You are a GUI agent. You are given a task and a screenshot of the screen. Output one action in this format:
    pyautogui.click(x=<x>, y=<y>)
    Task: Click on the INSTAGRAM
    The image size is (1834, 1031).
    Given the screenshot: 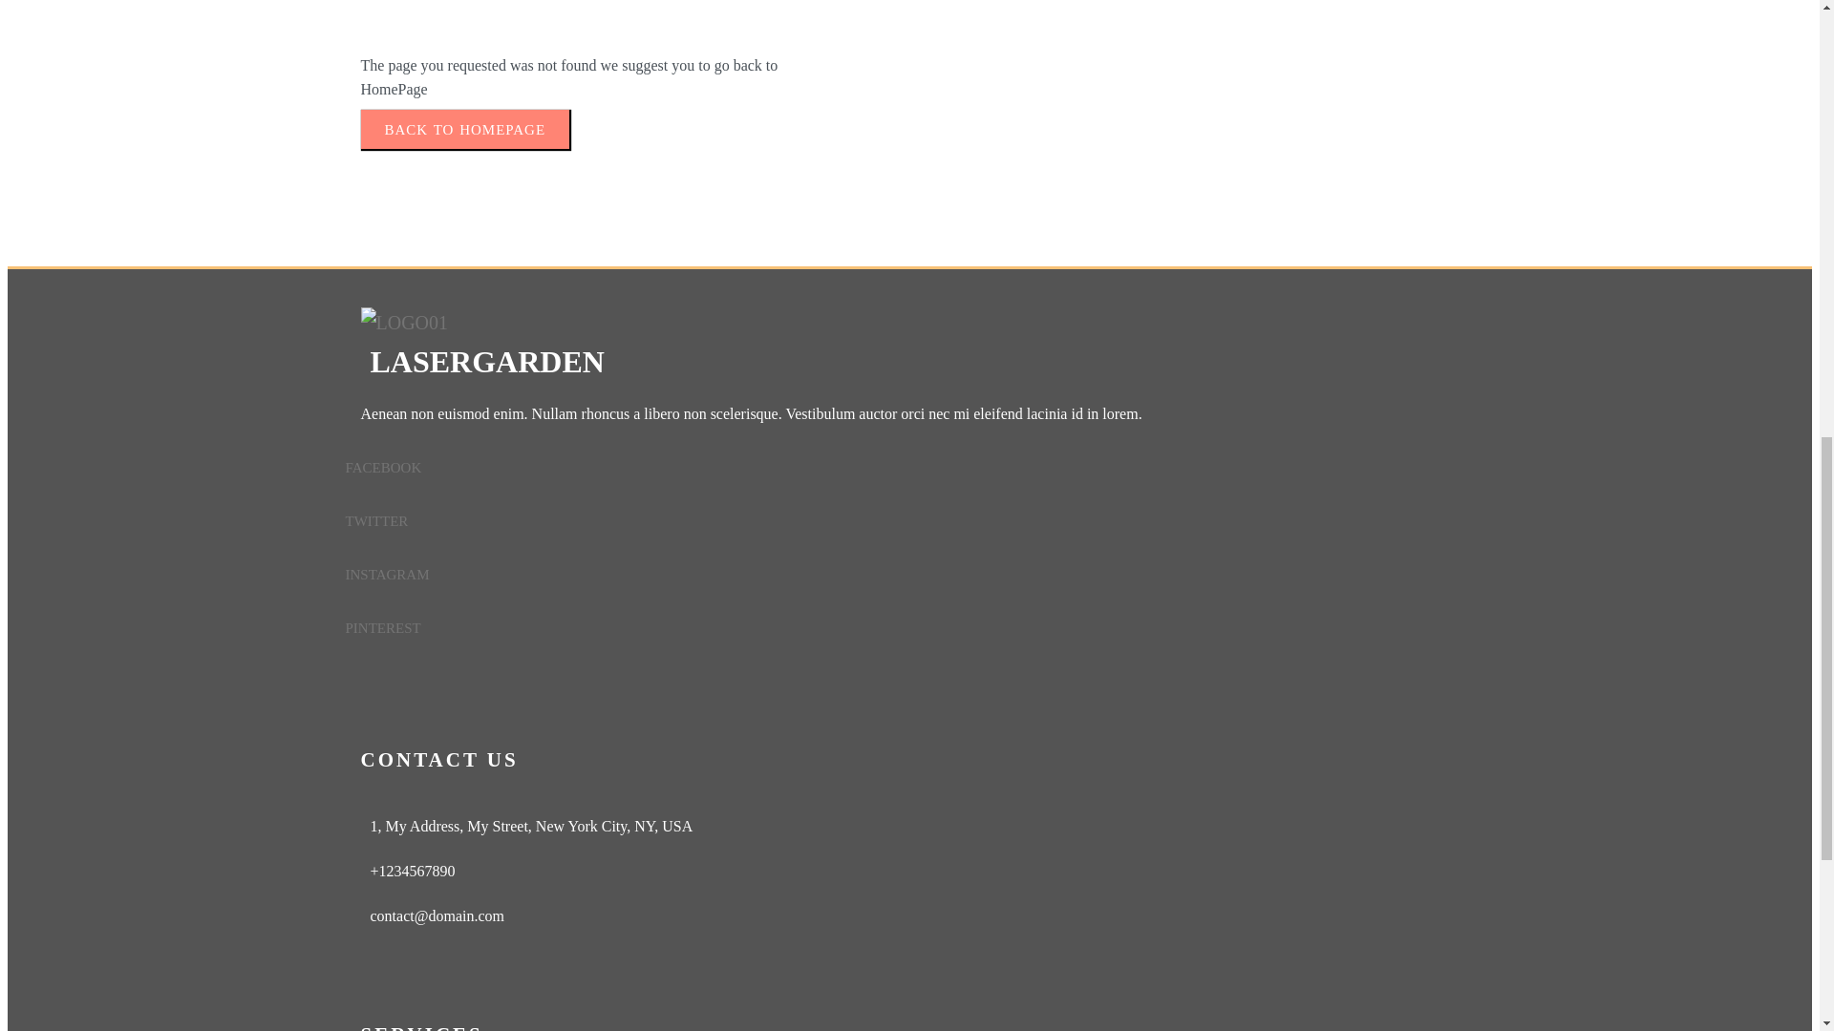 What is the action you would take?
    pyautogui.click(x=898, y=575)
    